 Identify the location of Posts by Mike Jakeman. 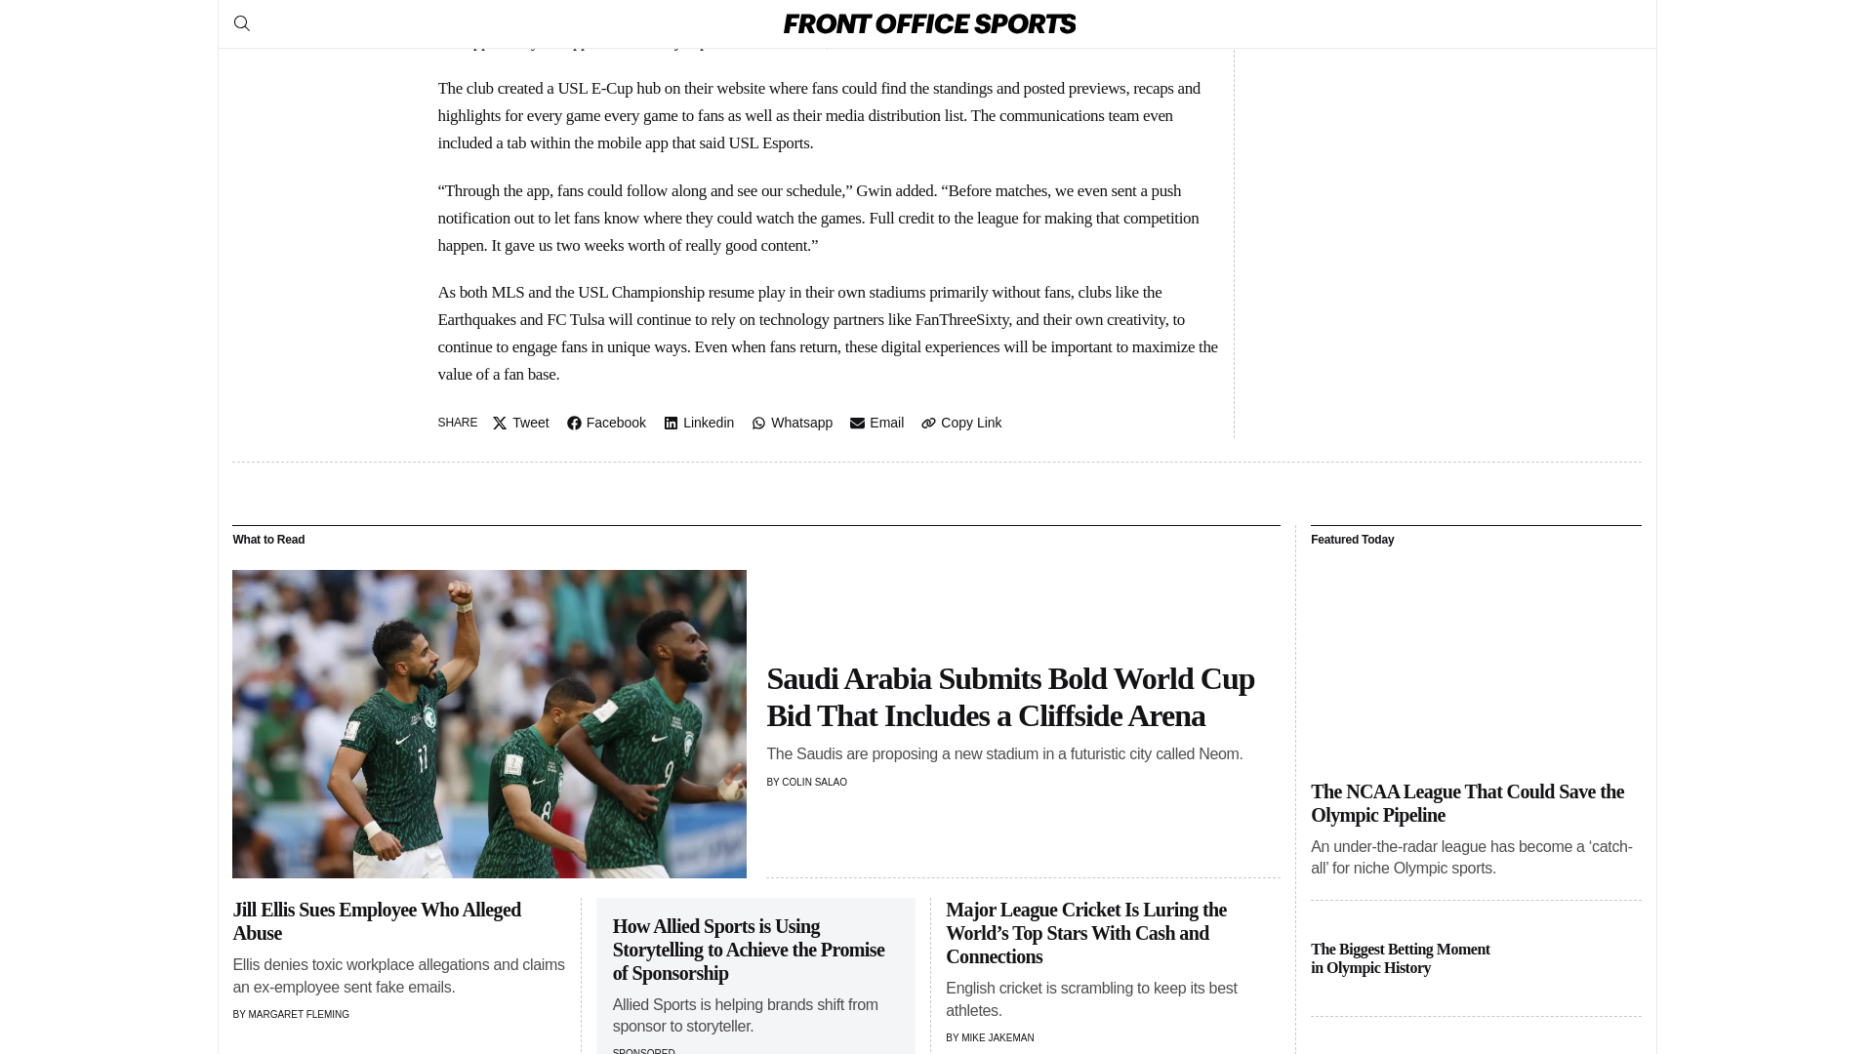
(998, 1038).